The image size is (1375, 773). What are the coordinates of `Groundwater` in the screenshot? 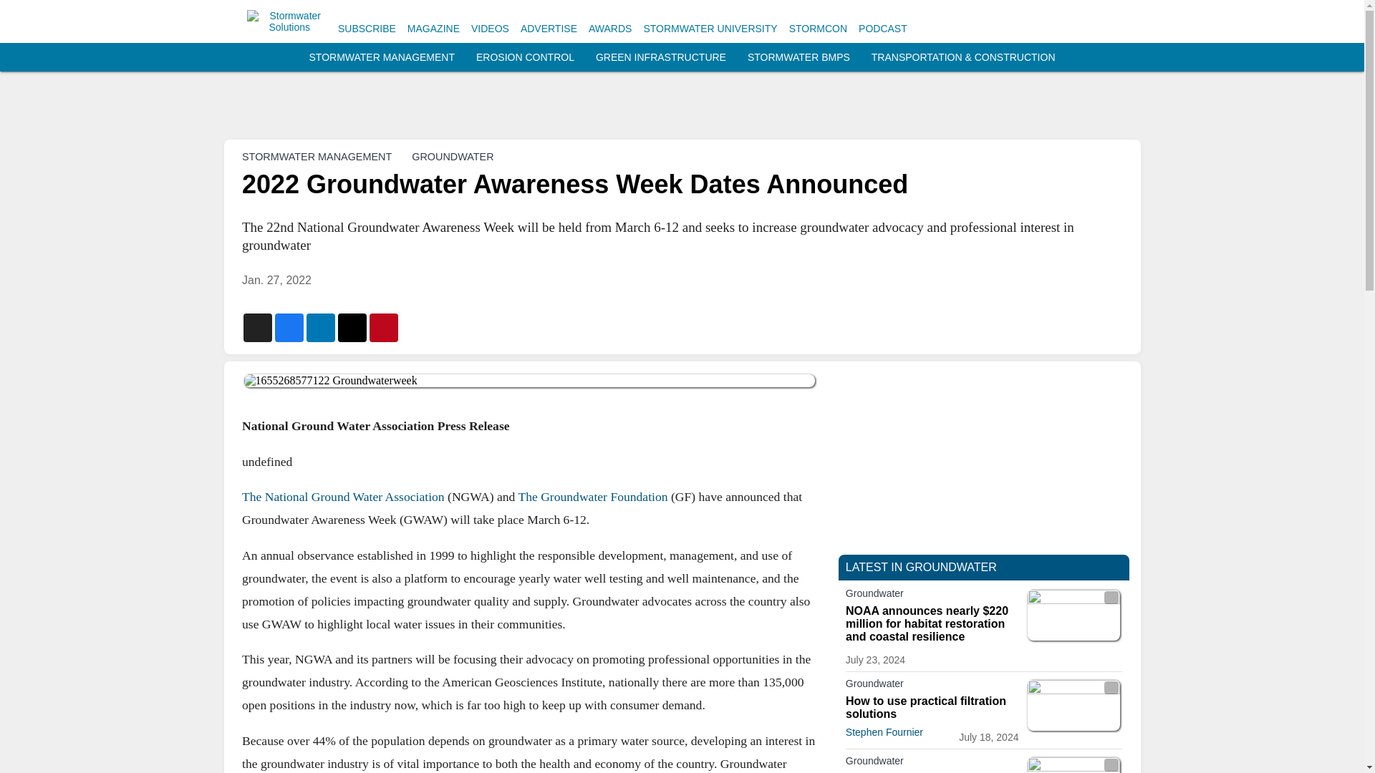 It's located at (932, 686).